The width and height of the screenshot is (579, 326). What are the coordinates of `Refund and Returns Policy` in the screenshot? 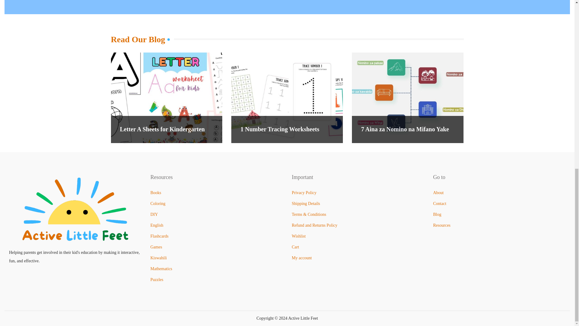 It's located at (315, 225).